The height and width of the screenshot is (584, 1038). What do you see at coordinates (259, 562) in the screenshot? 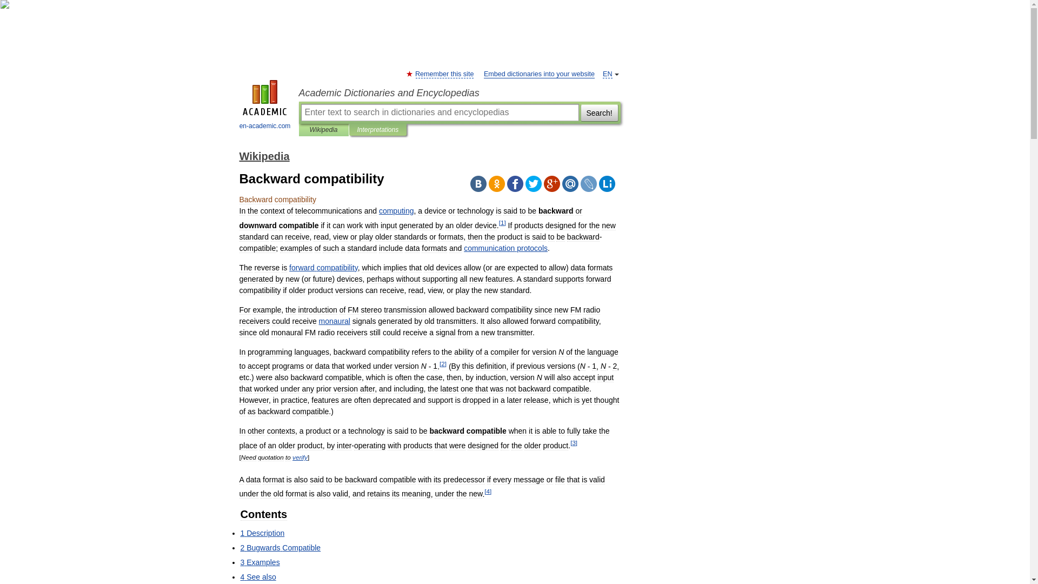
I see `3 Examples` at bounding box center [259, 562].